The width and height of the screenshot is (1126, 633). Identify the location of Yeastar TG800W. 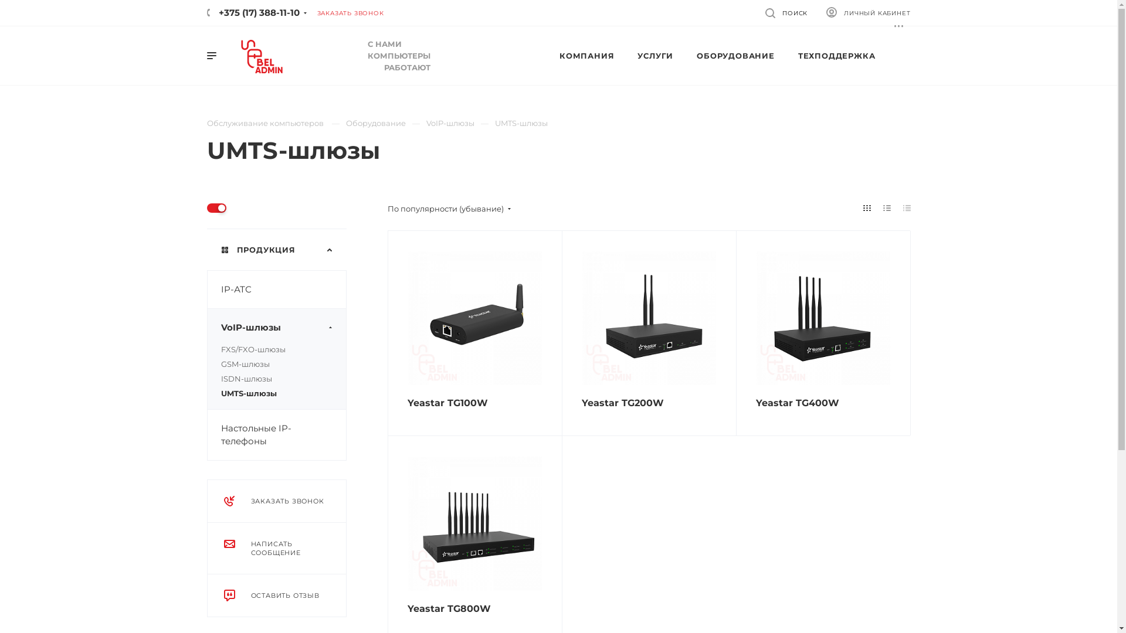
(474, 523).